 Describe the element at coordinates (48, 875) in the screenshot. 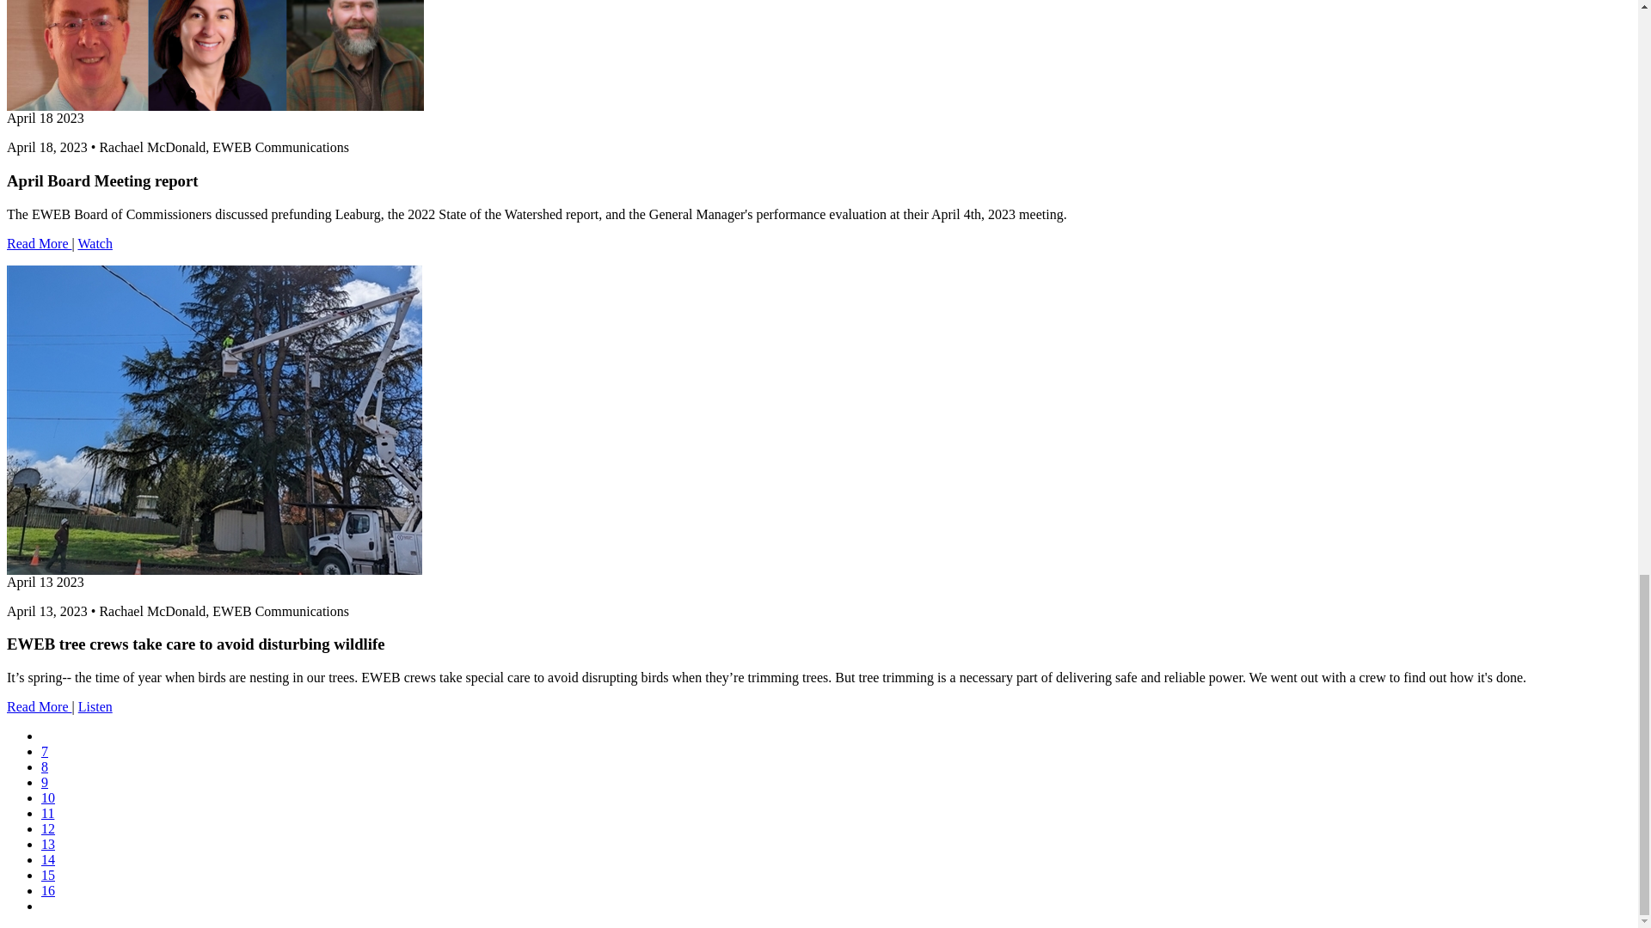

I see `15` at that location.